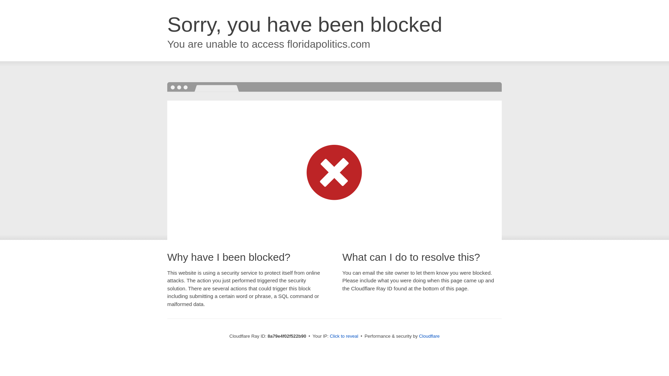 The height and width of the screenshot is (376, 669). Describe the element at coordinates (429, 336) in the screenshot. I see `Cloudflare` at that location.